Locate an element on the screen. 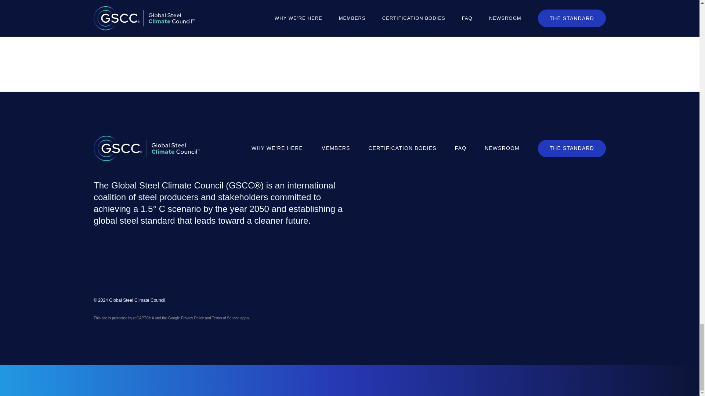 This screenshot has height=396, width=705. MEMBERS is located at coordinates (336, 148).